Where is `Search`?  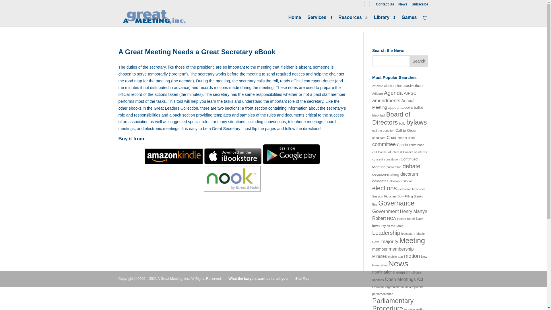
Search is located at coordinates (419, 61).